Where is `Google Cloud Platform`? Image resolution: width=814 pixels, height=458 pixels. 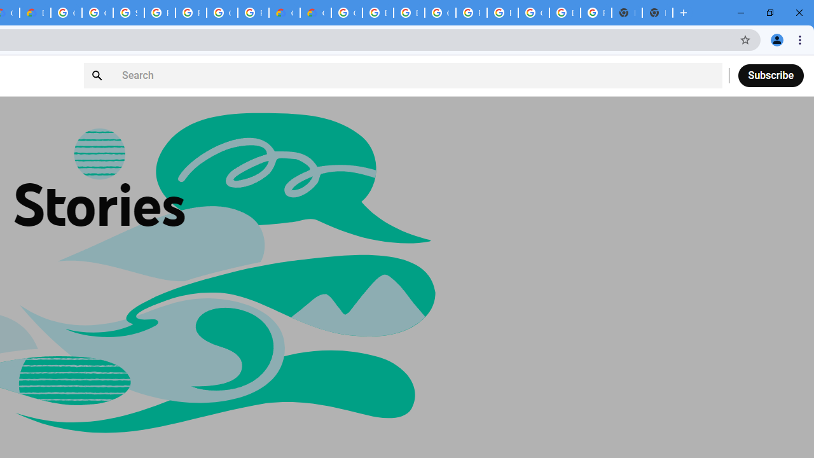 Google Cloud Platform is located at coordinates (66, 13).